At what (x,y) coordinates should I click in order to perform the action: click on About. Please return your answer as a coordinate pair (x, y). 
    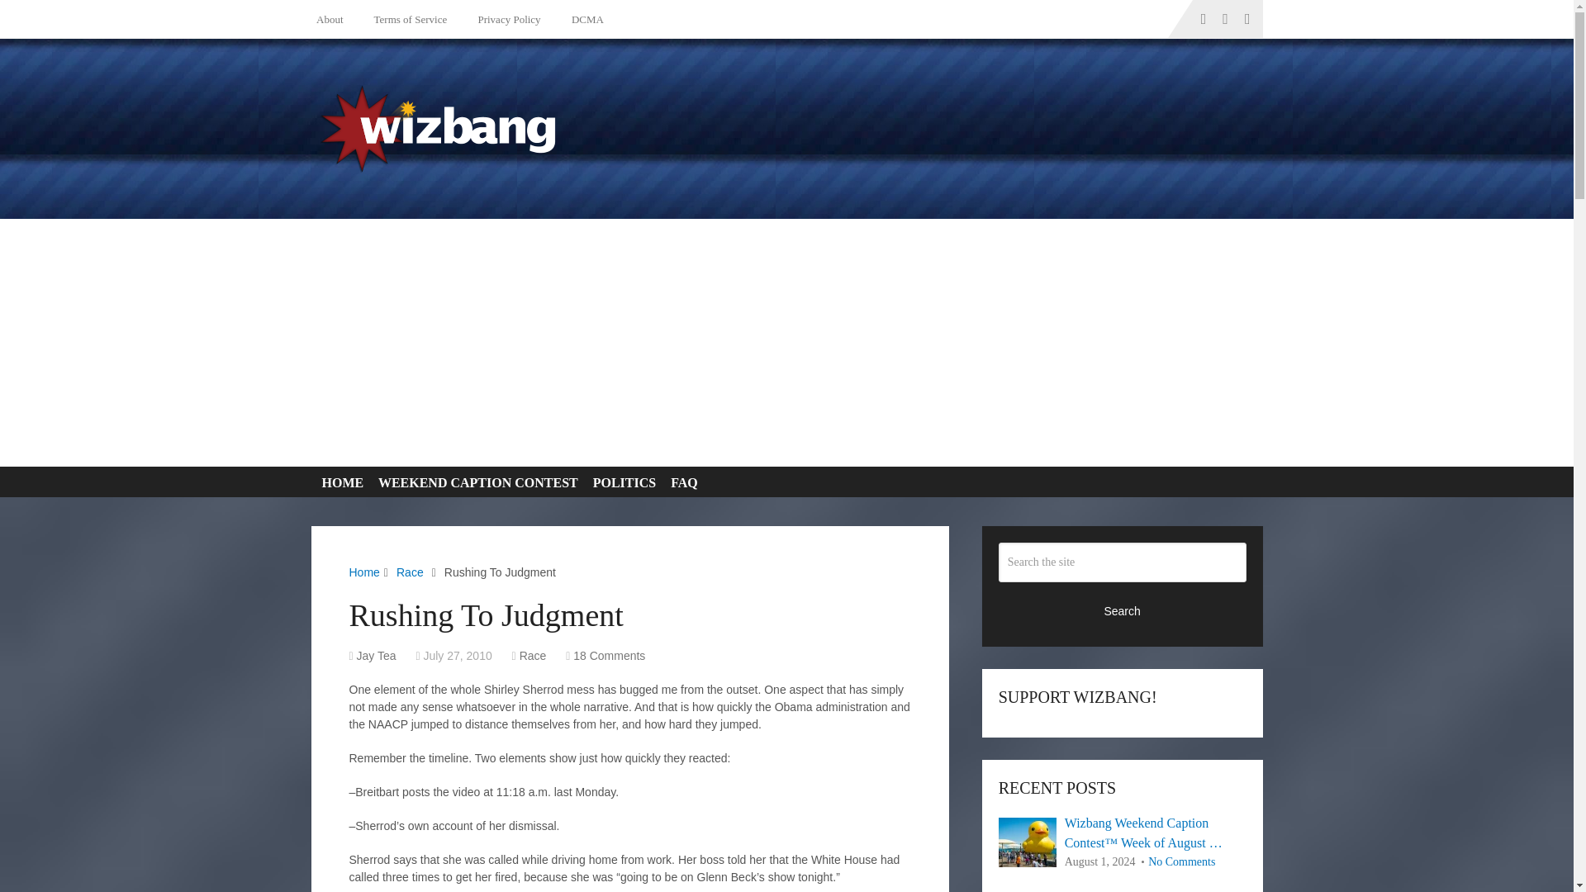
    Looking at the image, I should click on (333, 19).